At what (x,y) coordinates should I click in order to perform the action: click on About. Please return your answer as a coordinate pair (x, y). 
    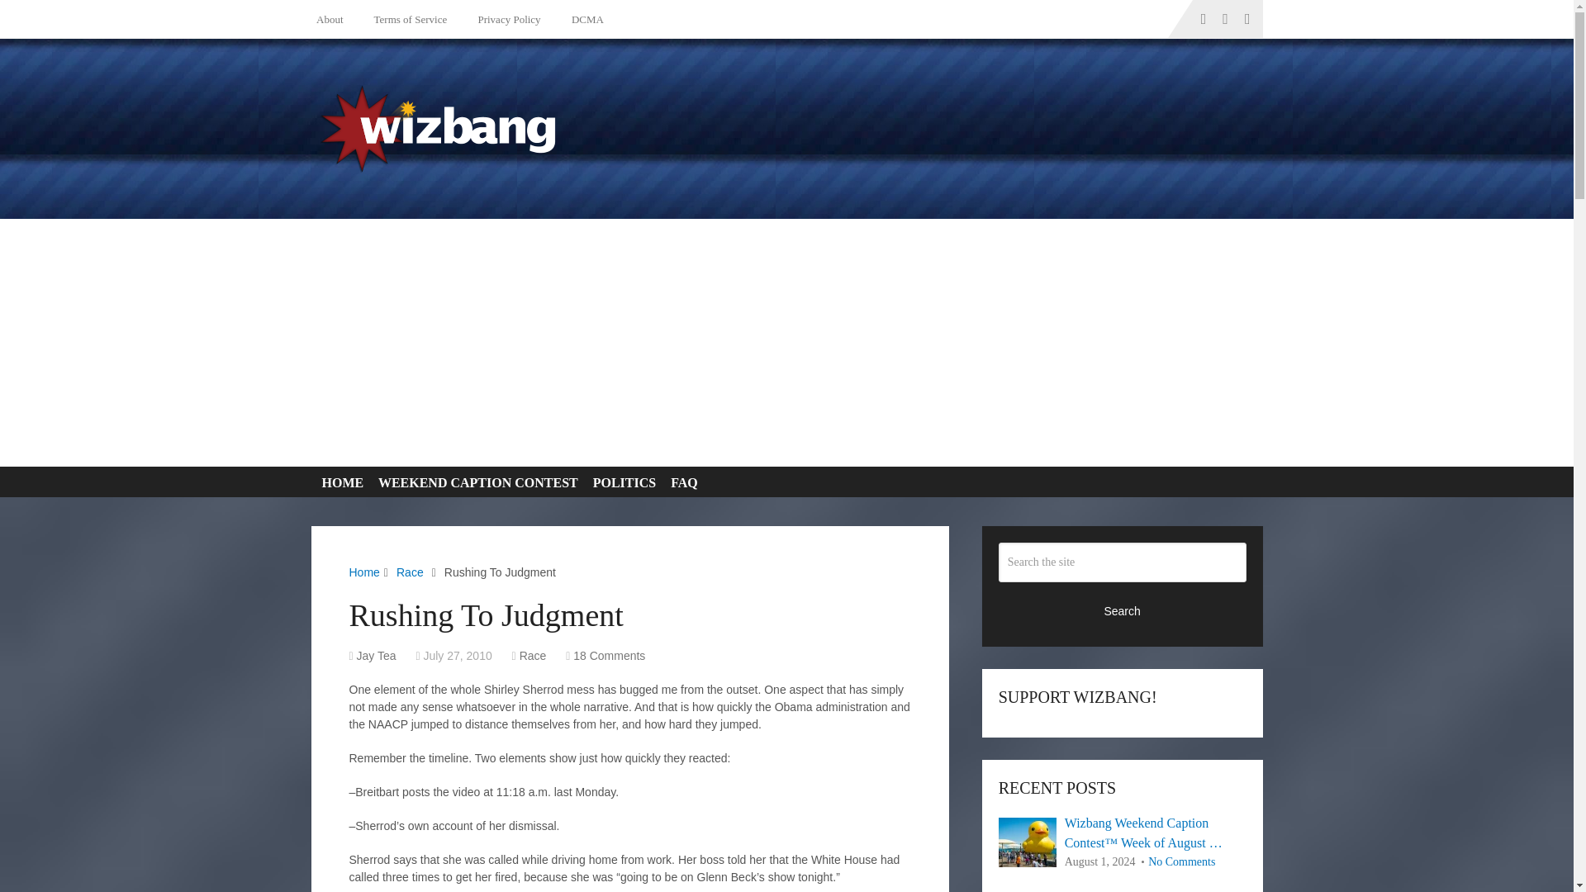
    Looking at the image, I should click on (333, 19).